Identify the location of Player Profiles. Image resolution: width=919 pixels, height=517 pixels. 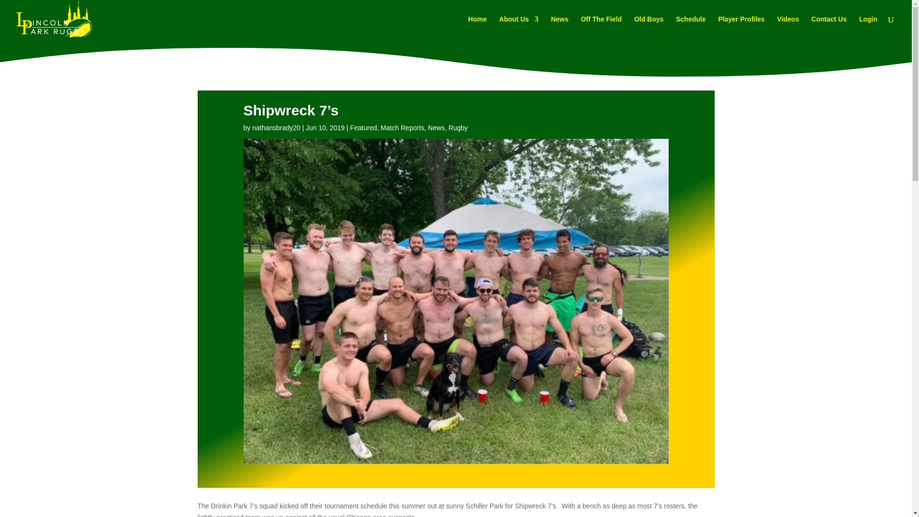
(741, 27).